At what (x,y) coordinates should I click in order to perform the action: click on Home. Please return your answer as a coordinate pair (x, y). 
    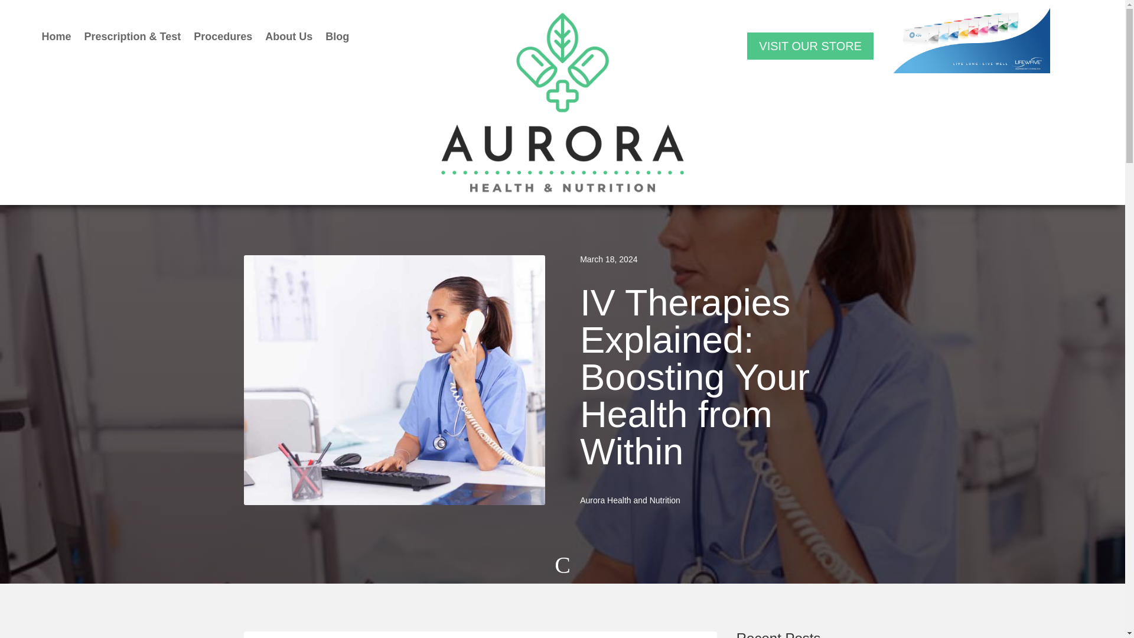
    Looking at the image, I should click on (56, 39).